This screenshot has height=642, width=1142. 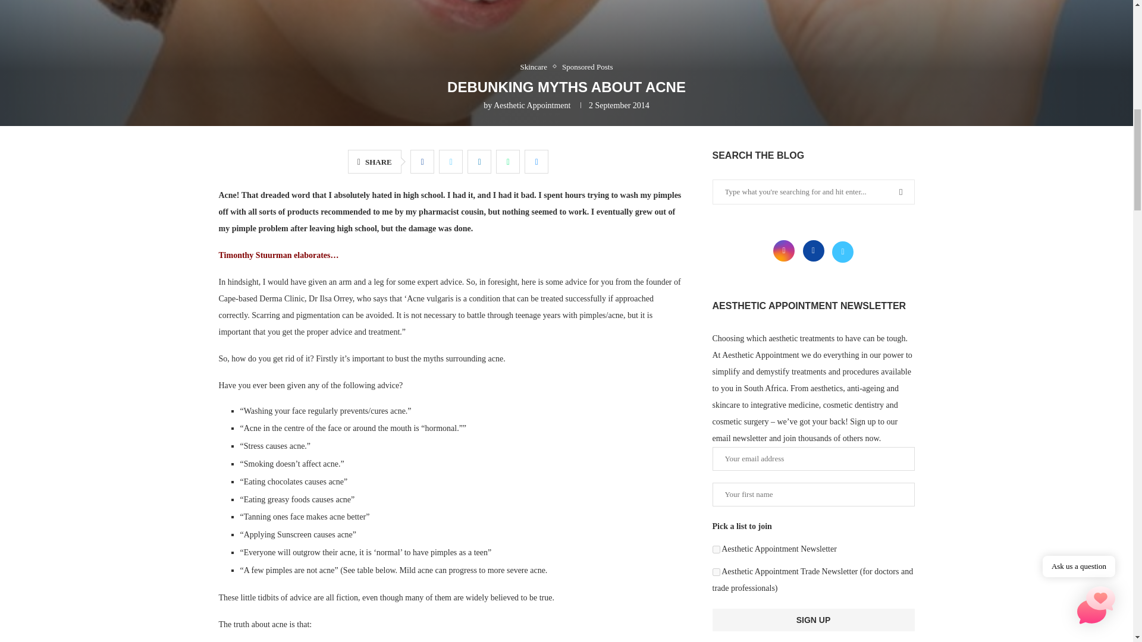 What do you see at coordinates (814, 619) in the screenshot?
I see `Sign up` at bounding box center [814, 619].